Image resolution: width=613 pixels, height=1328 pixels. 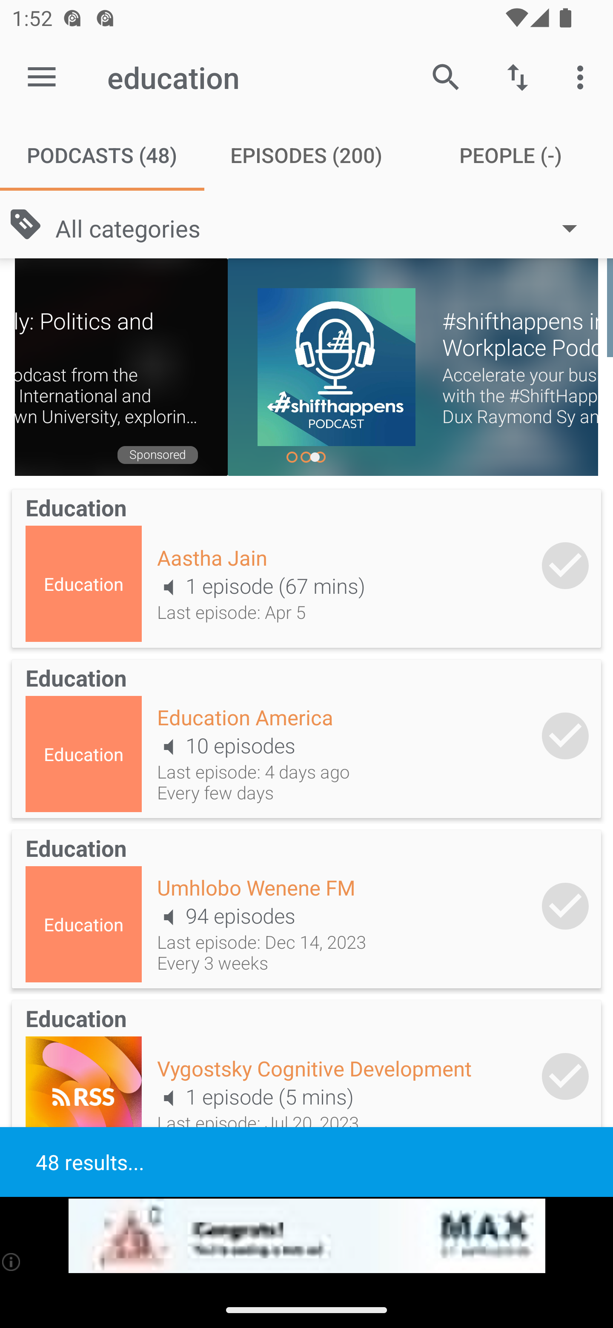 I want to click on Search, so click(x=446, y=77).